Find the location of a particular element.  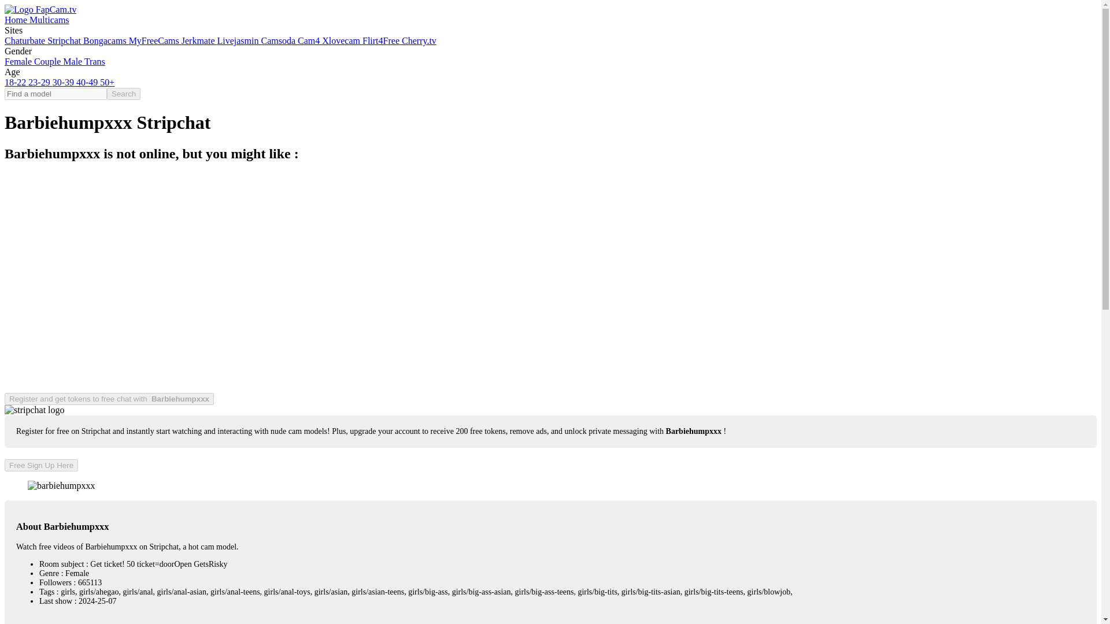

Now on MyFreeCams is located at coordinates (155, 40).